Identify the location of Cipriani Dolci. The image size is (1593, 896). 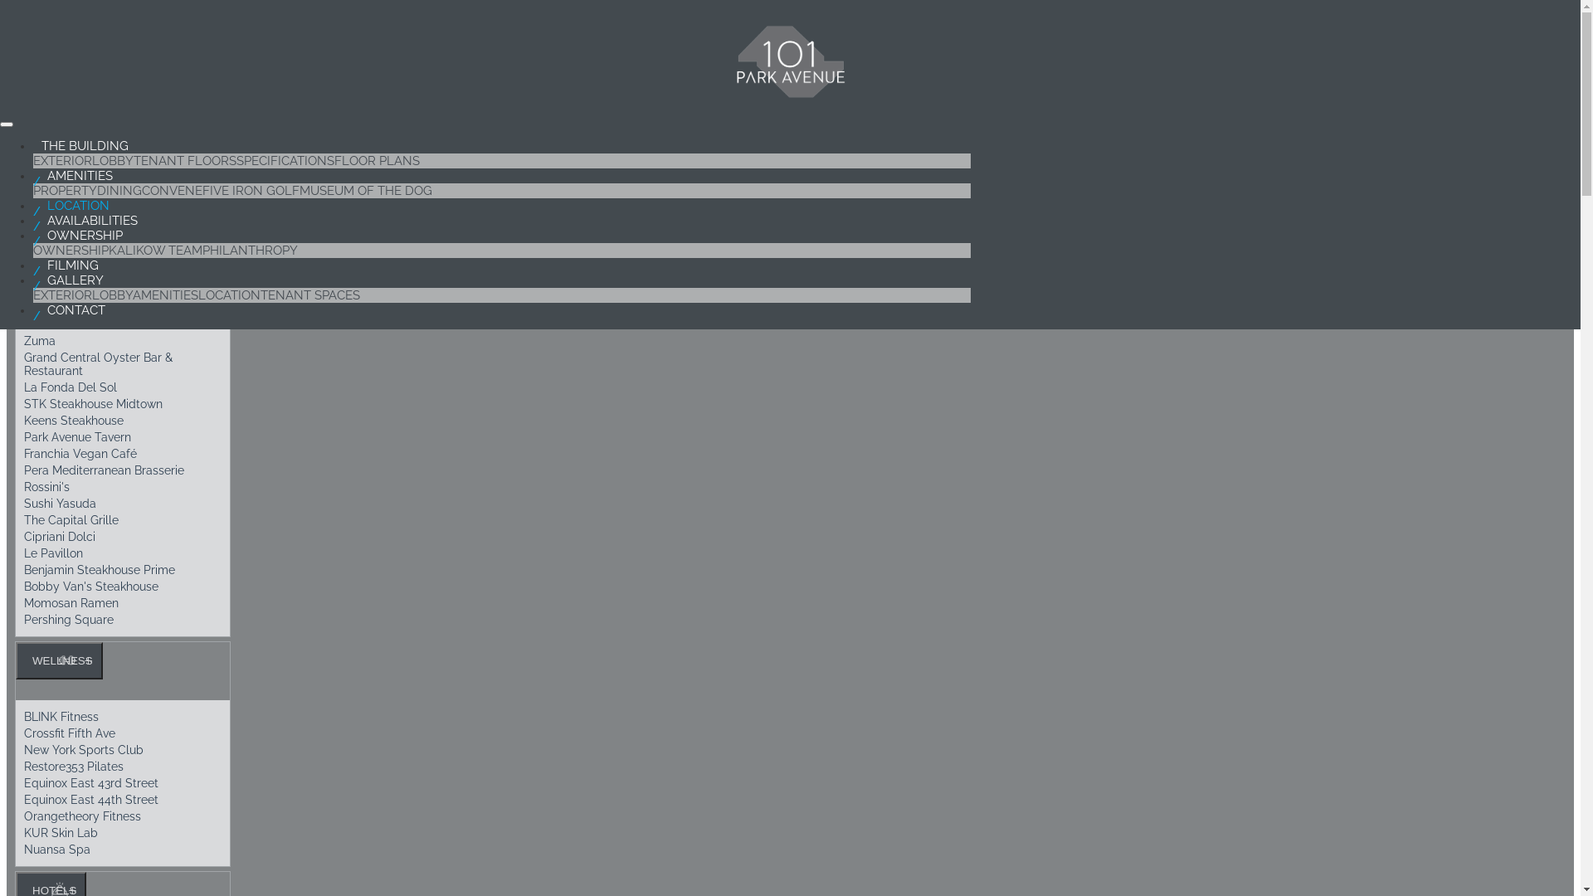
(123, 537).